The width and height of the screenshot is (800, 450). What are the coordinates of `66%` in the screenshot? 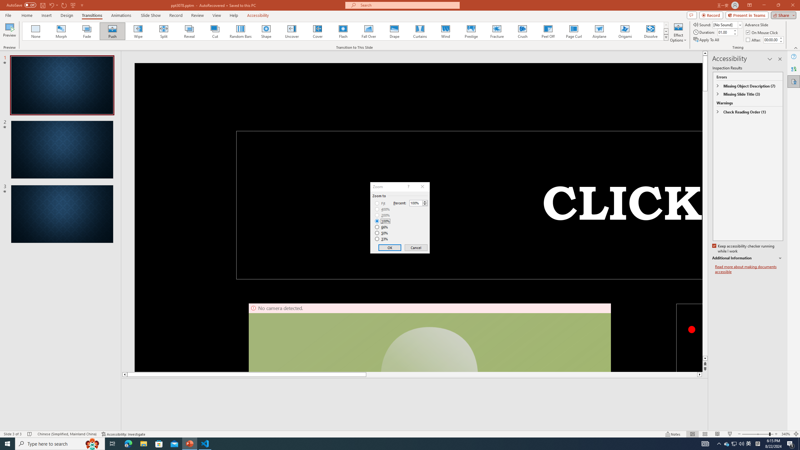 It's located at (382, 227).